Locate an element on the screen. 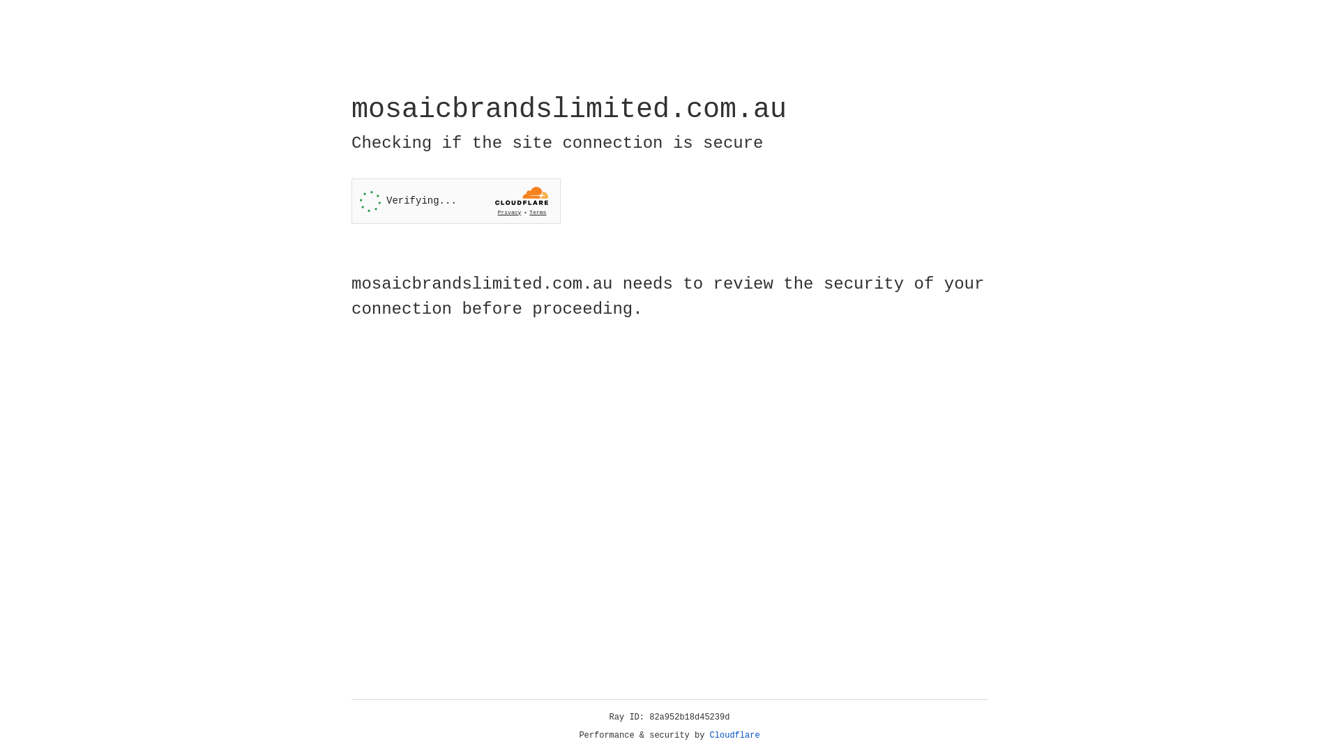 Image resolution: width=1339 pixels, height=753 pixels. Widget containing a Cloudflare security challenge is located at coordinates (456, 201).